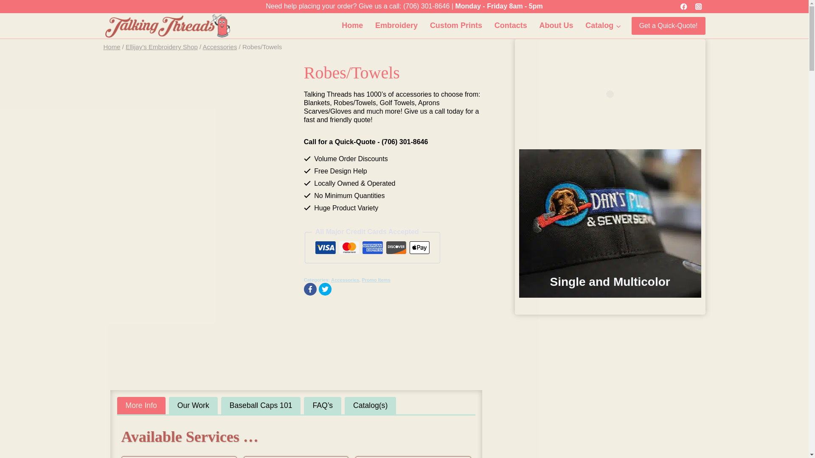 The width and height of the screenshot is (815, 458). I want to click on Contacts, so click(510, 25).